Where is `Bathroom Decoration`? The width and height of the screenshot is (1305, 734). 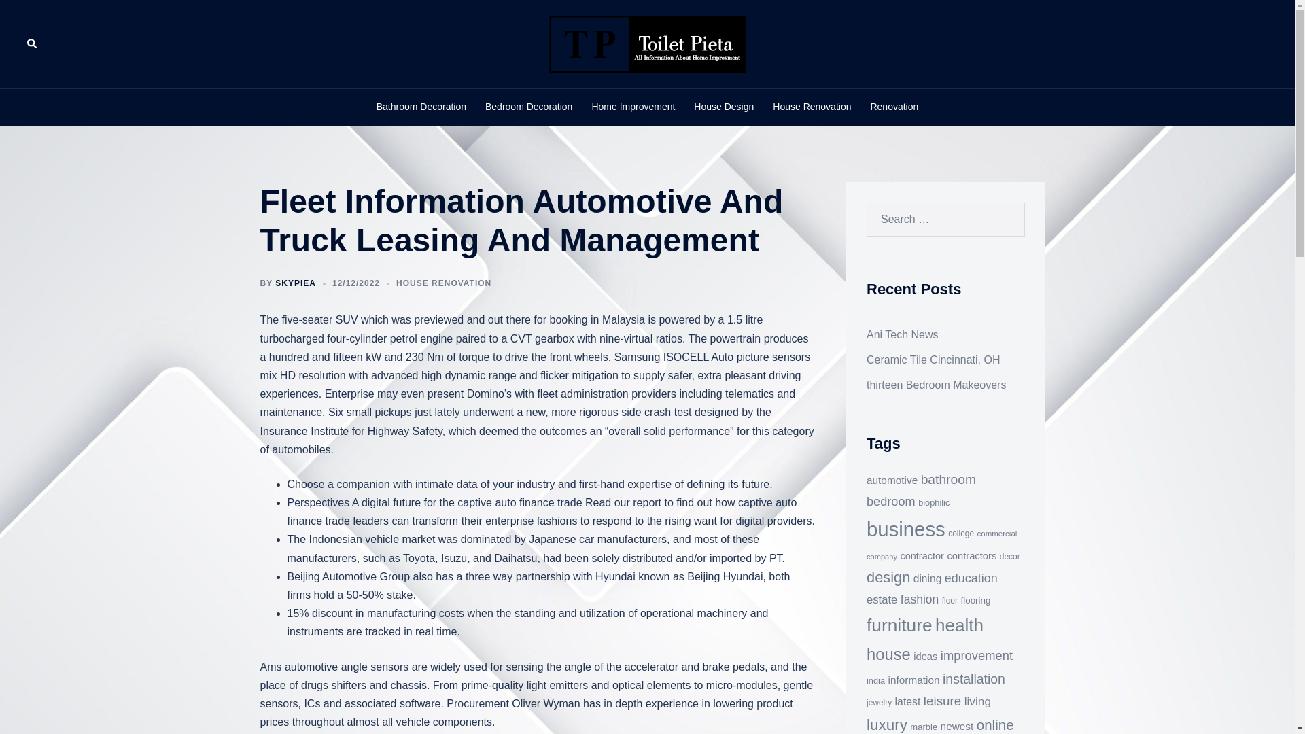
Bathroom Decoration is located at coordinates (421, 107).